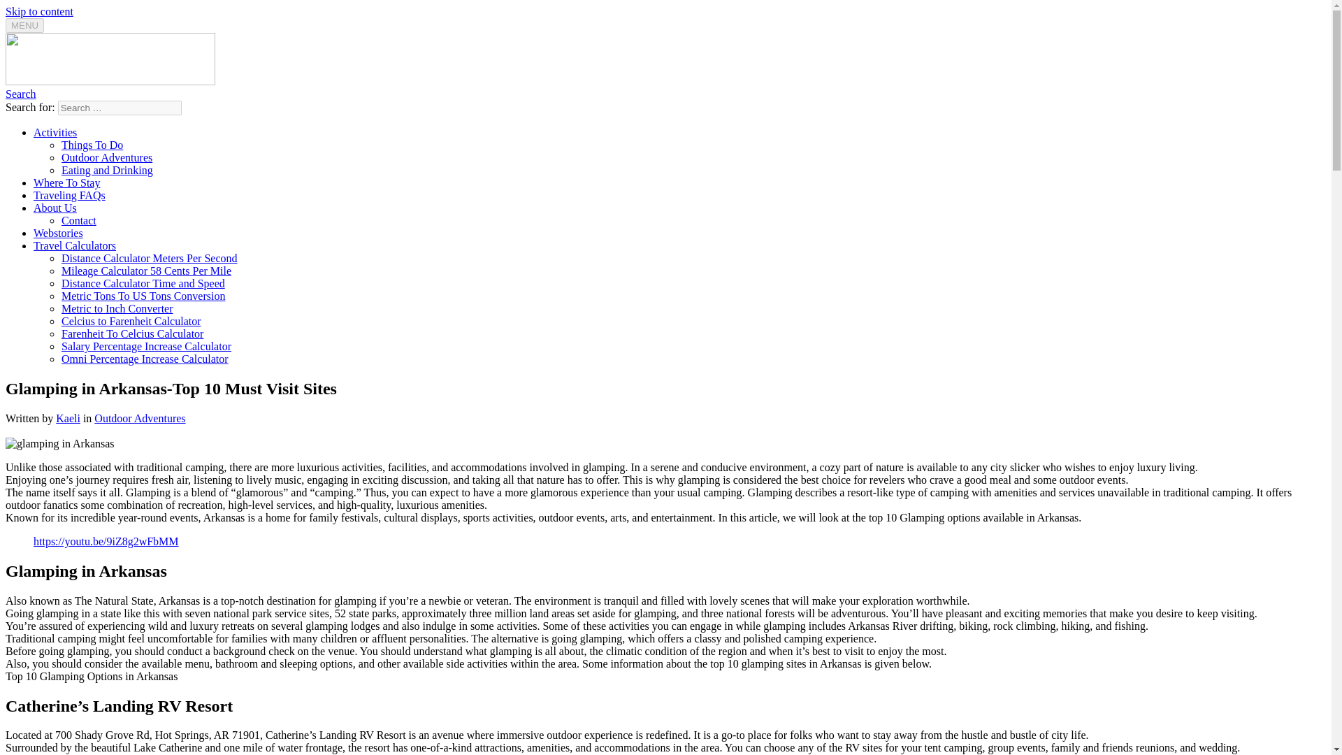 This screenshot has height=755, width=1342. What do you see at coordinates (150, 258) in the screenshot?
I see `Distance Calculator Meters Per Second` at bounding box center [150, 258].